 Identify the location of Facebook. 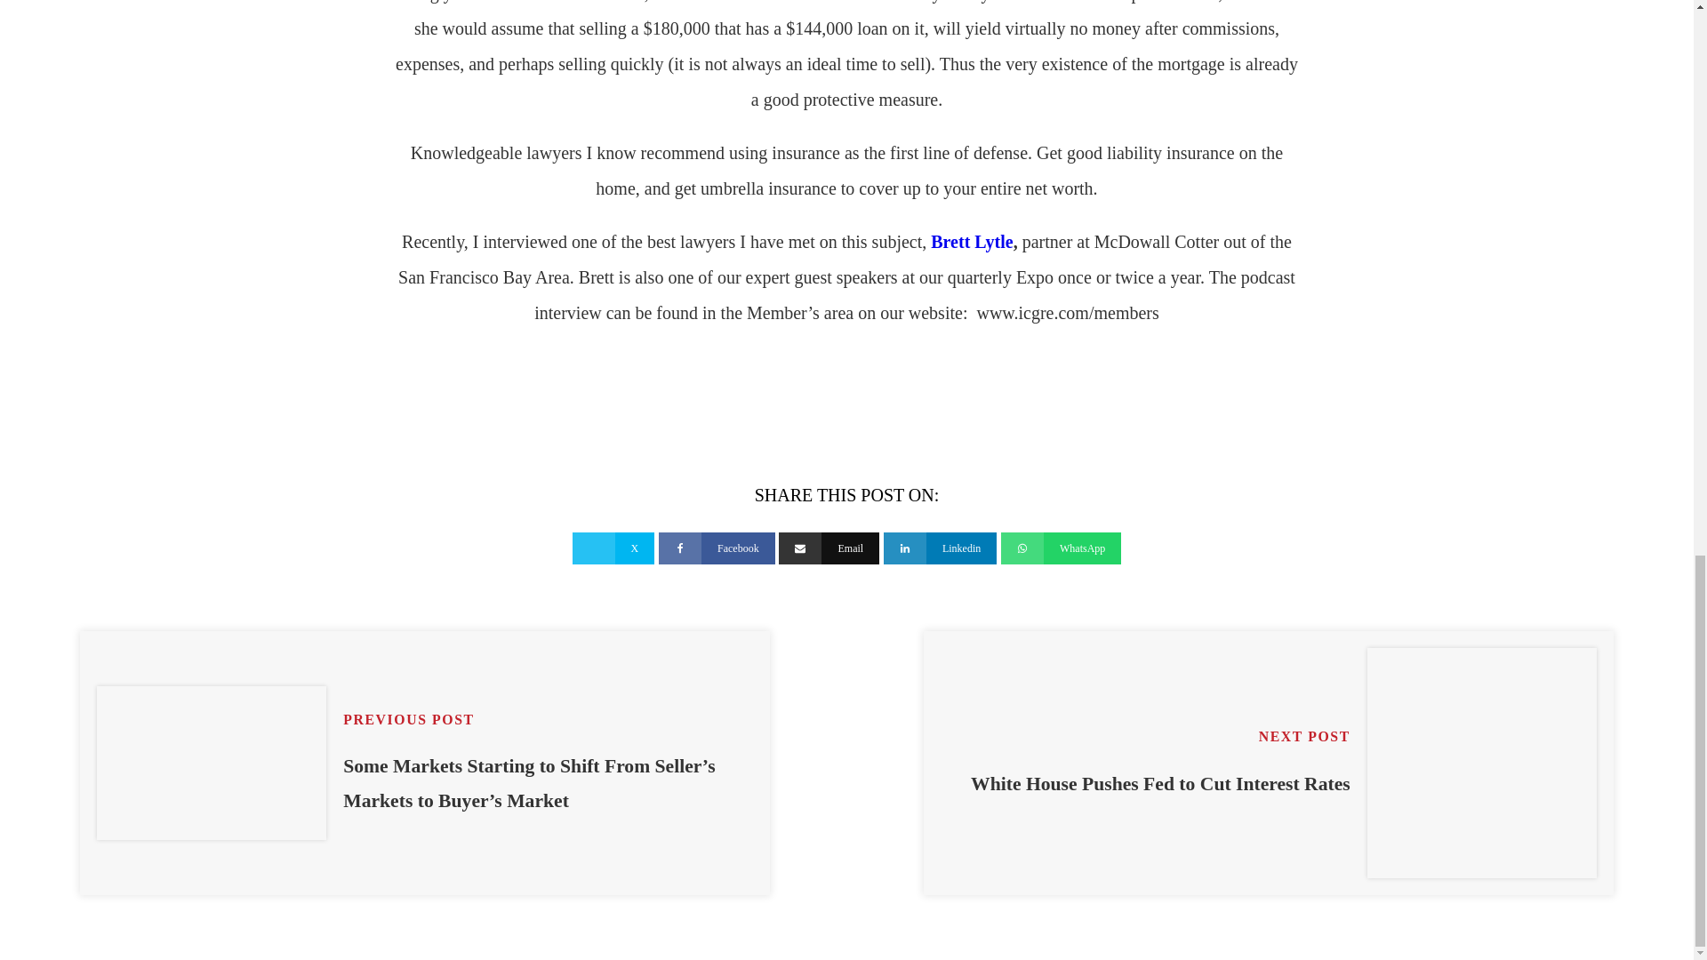
(971, 242).